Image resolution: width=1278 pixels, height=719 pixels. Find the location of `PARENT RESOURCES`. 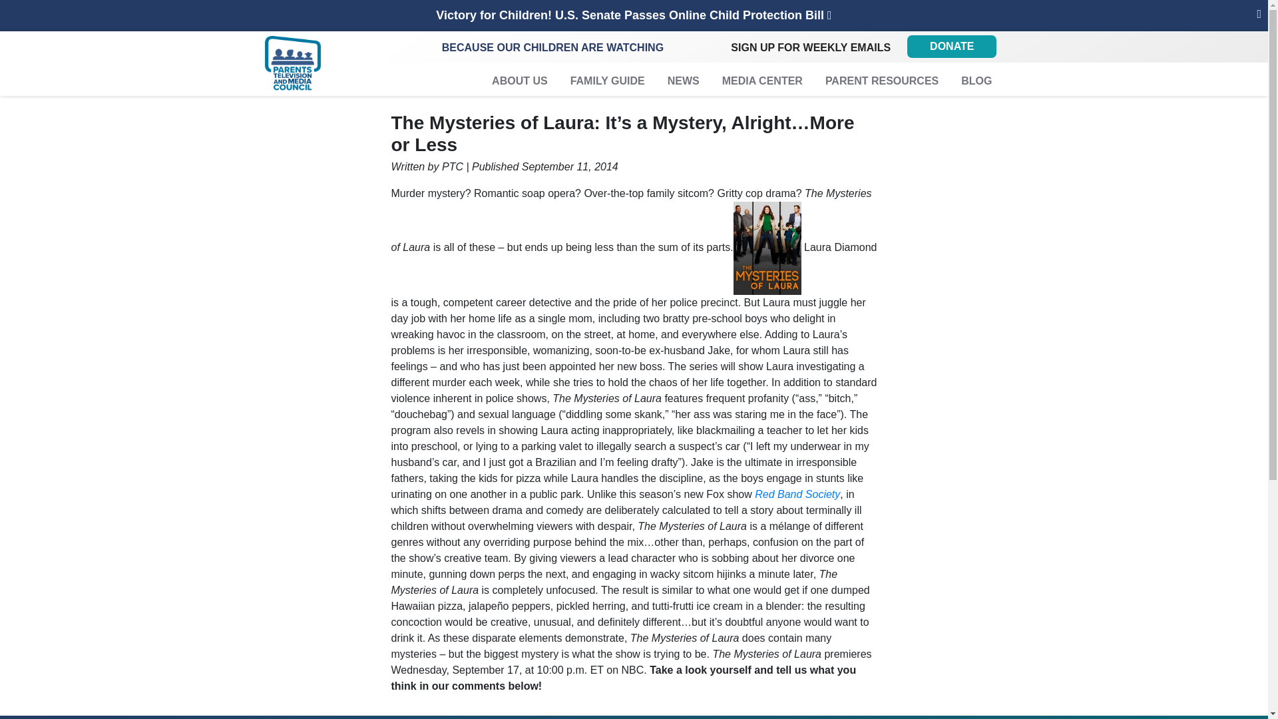

PARENT RESOURCES is located at coordinates (882, 83).